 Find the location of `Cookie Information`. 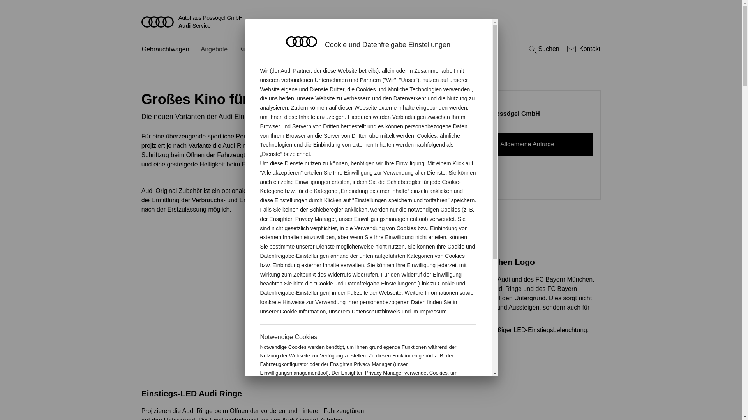

Cookie Information is located at coordinates (303, 311).